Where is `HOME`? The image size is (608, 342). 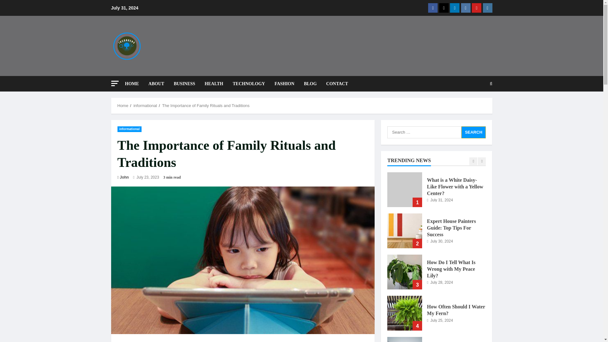 HOME is located at coordinates (134, 84).